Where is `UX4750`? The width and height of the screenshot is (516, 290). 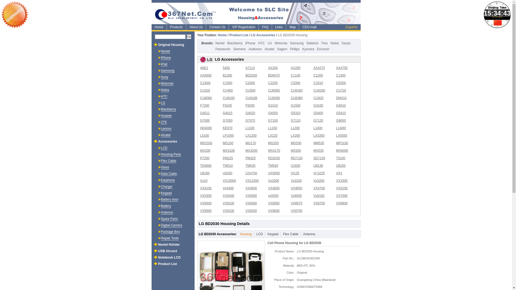 UX4750 is located at coordinates (251, 173).